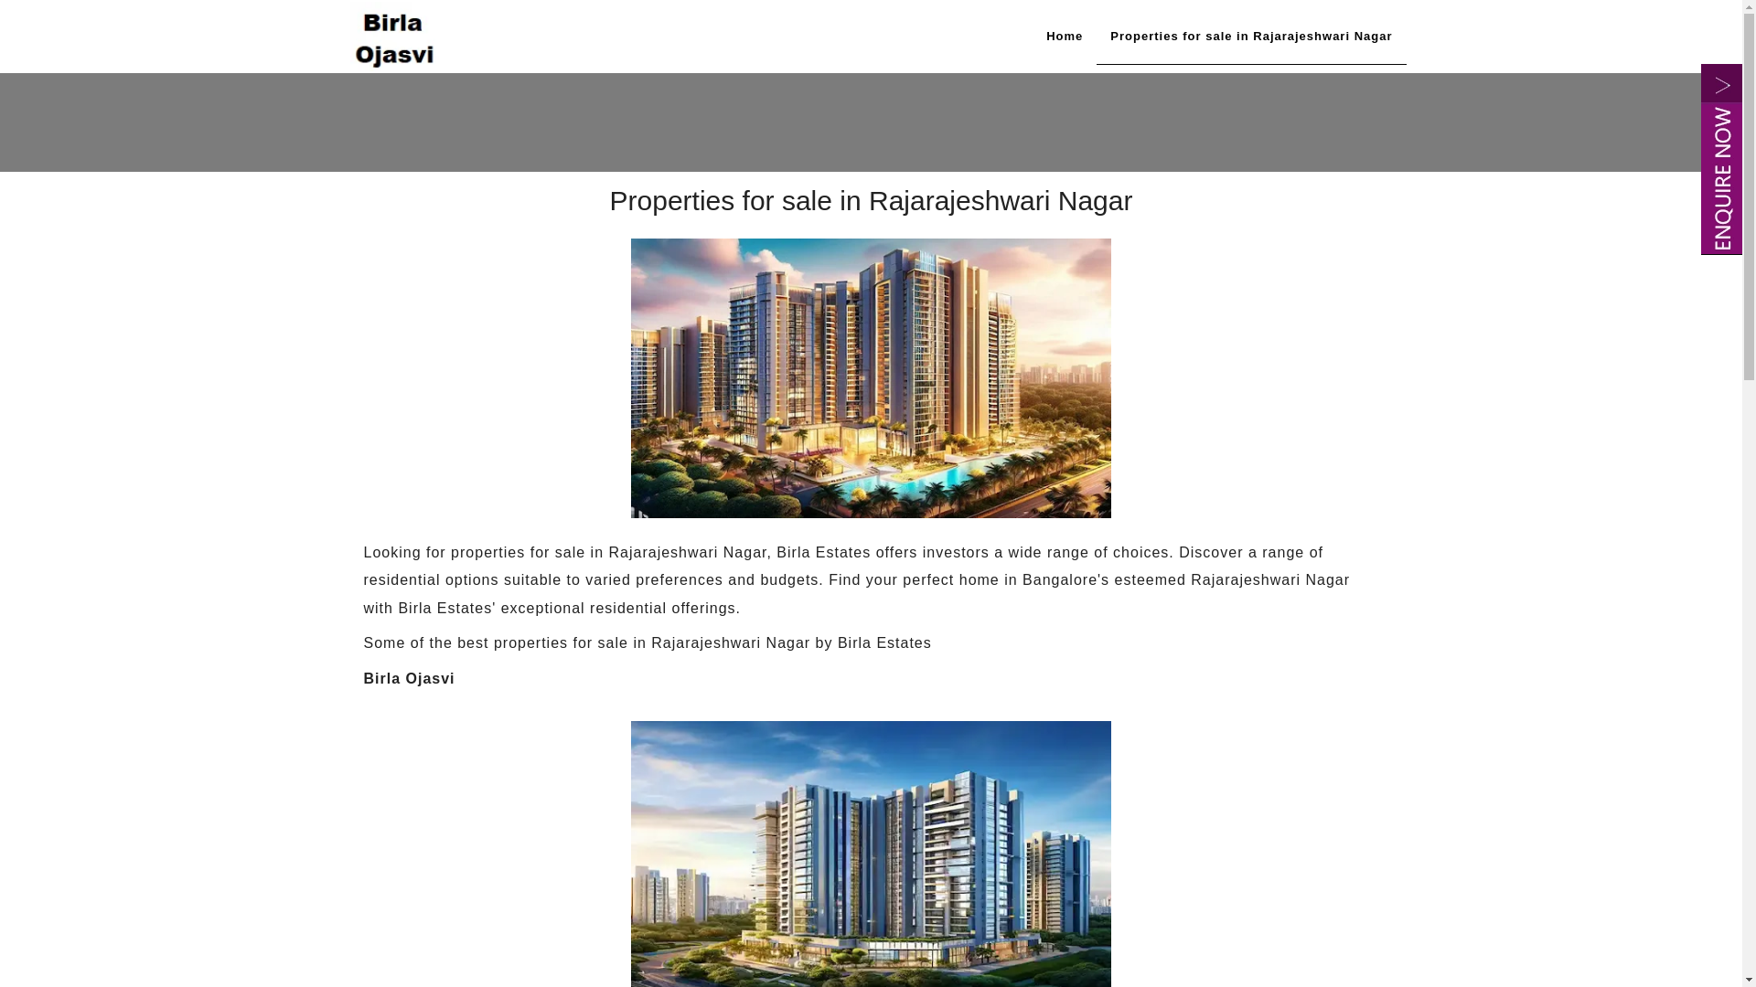 This screenshot has width=1756, height=987. I want to click on Birla Ojasvi, so click(871, 854).